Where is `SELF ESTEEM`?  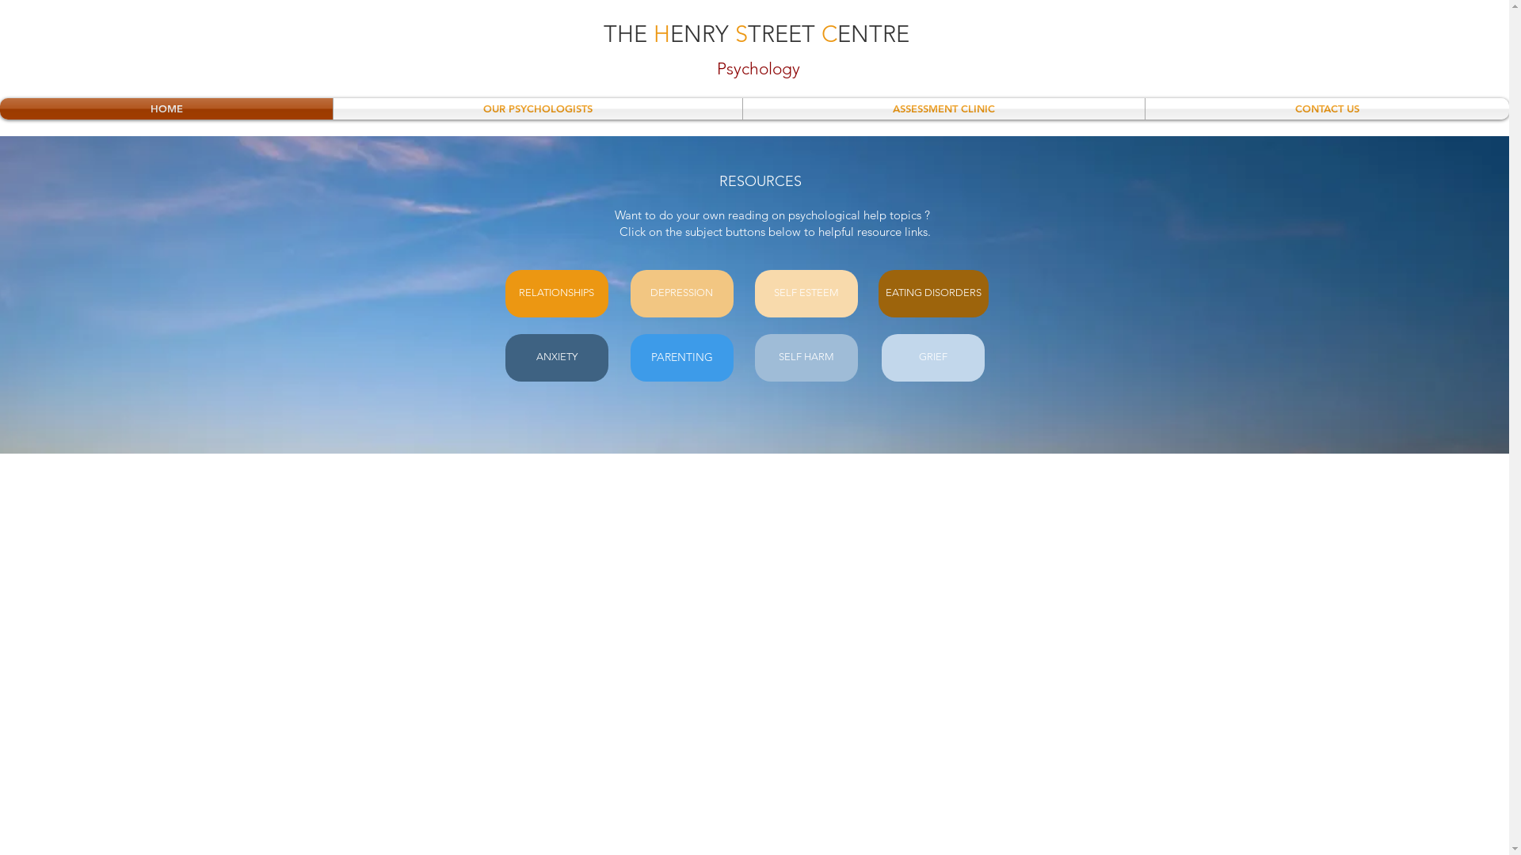
SELF ESTEEM is located at coordinates (806, 294).